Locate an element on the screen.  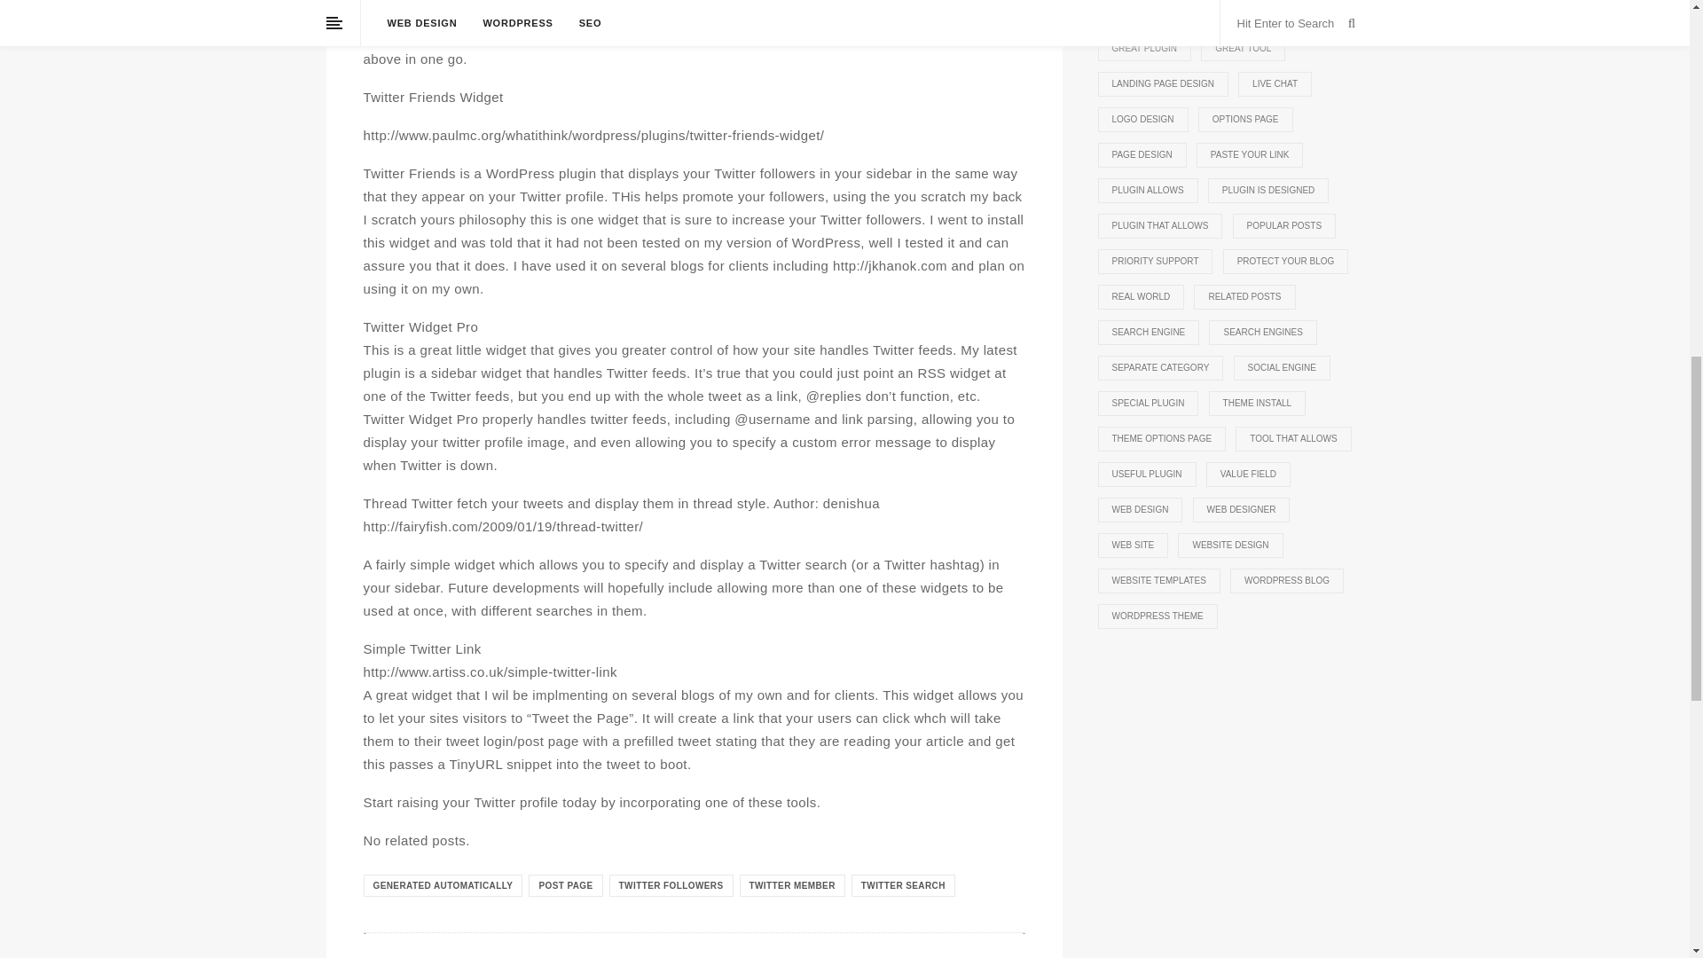
Share: is located at coordinates (945, 954).